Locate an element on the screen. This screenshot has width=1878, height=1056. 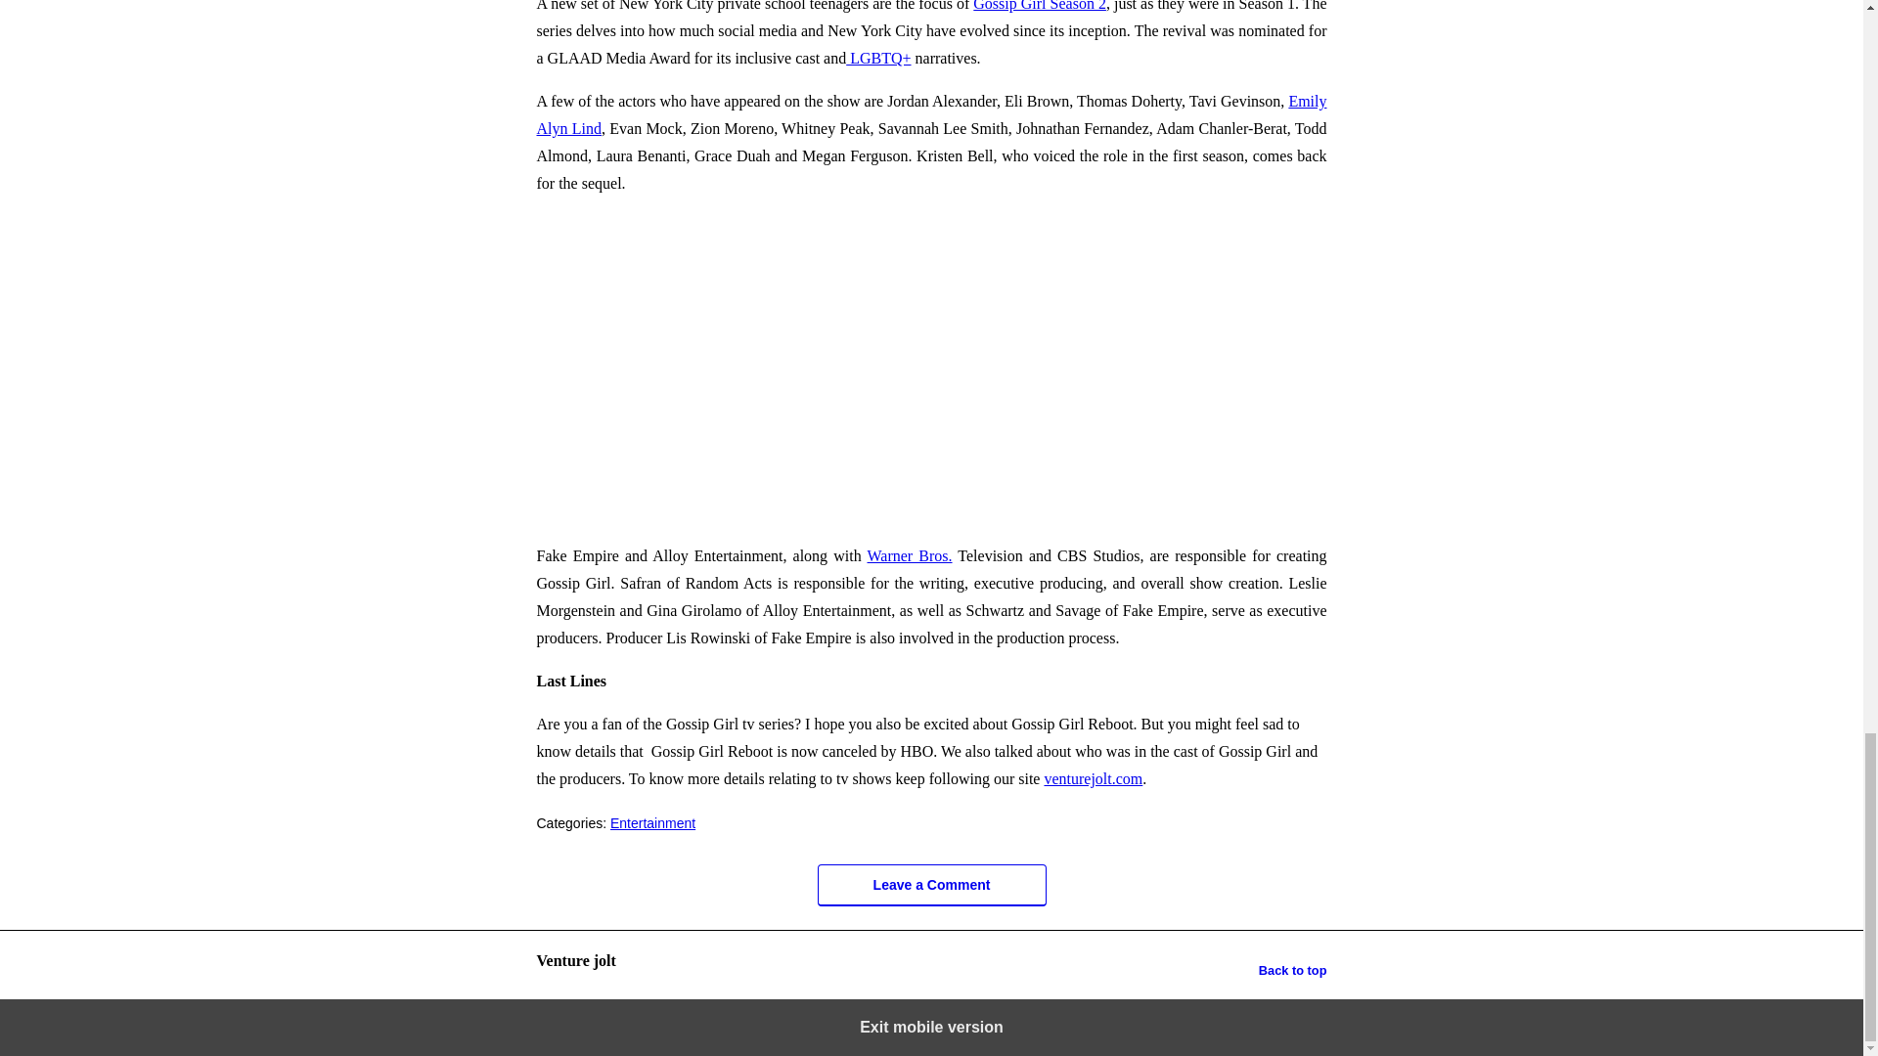
Gossip Girl Season 2 is located at coordinates (1039, 6).